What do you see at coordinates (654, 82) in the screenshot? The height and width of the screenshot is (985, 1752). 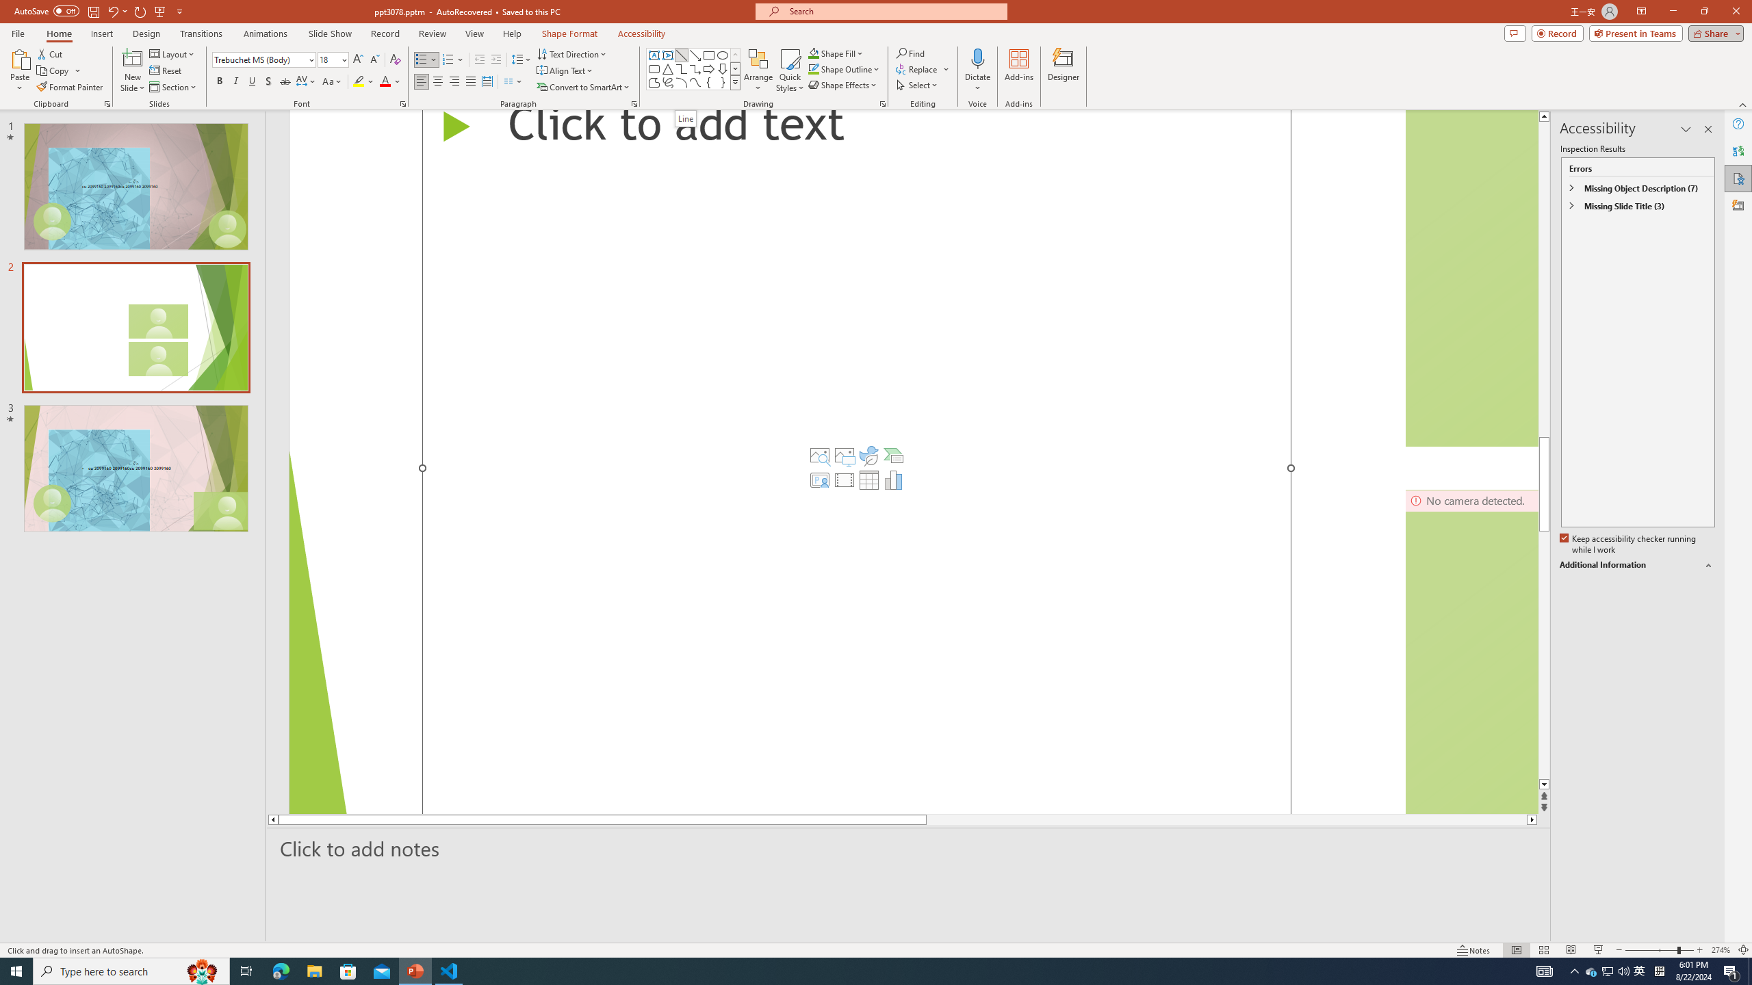 I see `Freeform: Shape` at bounding box center [654, 82].